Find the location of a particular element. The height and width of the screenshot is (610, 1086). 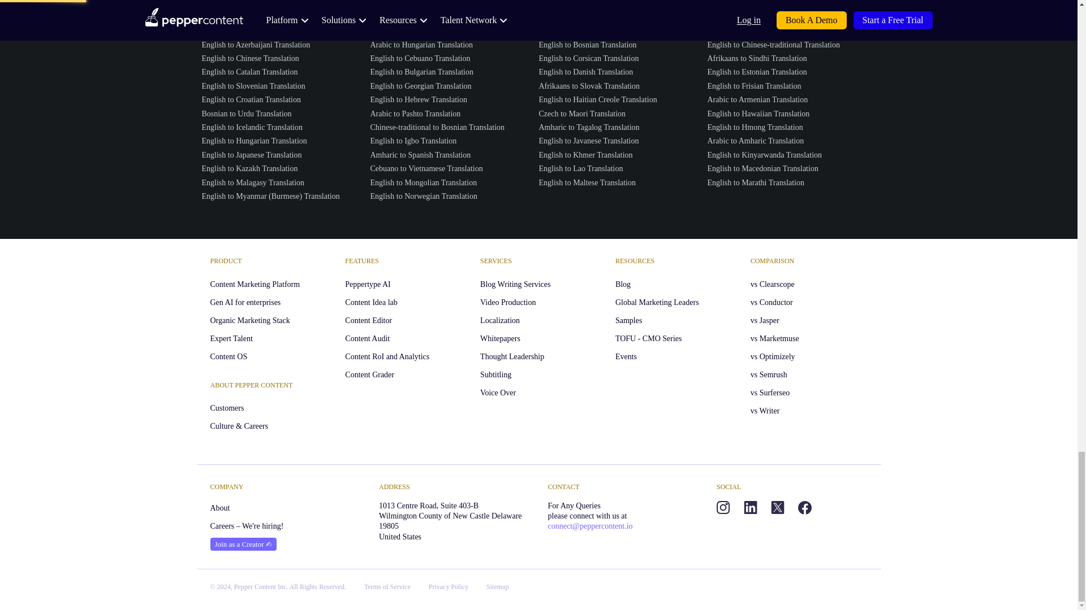

facebook is located at coordinates (804, 507).